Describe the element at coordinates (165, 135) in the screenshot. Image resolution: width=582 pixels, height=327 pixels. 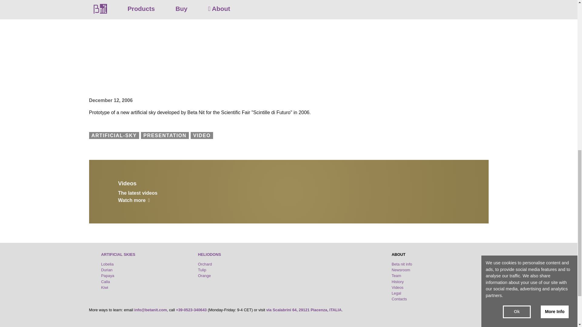
I see `PRESENTATION` at that location.